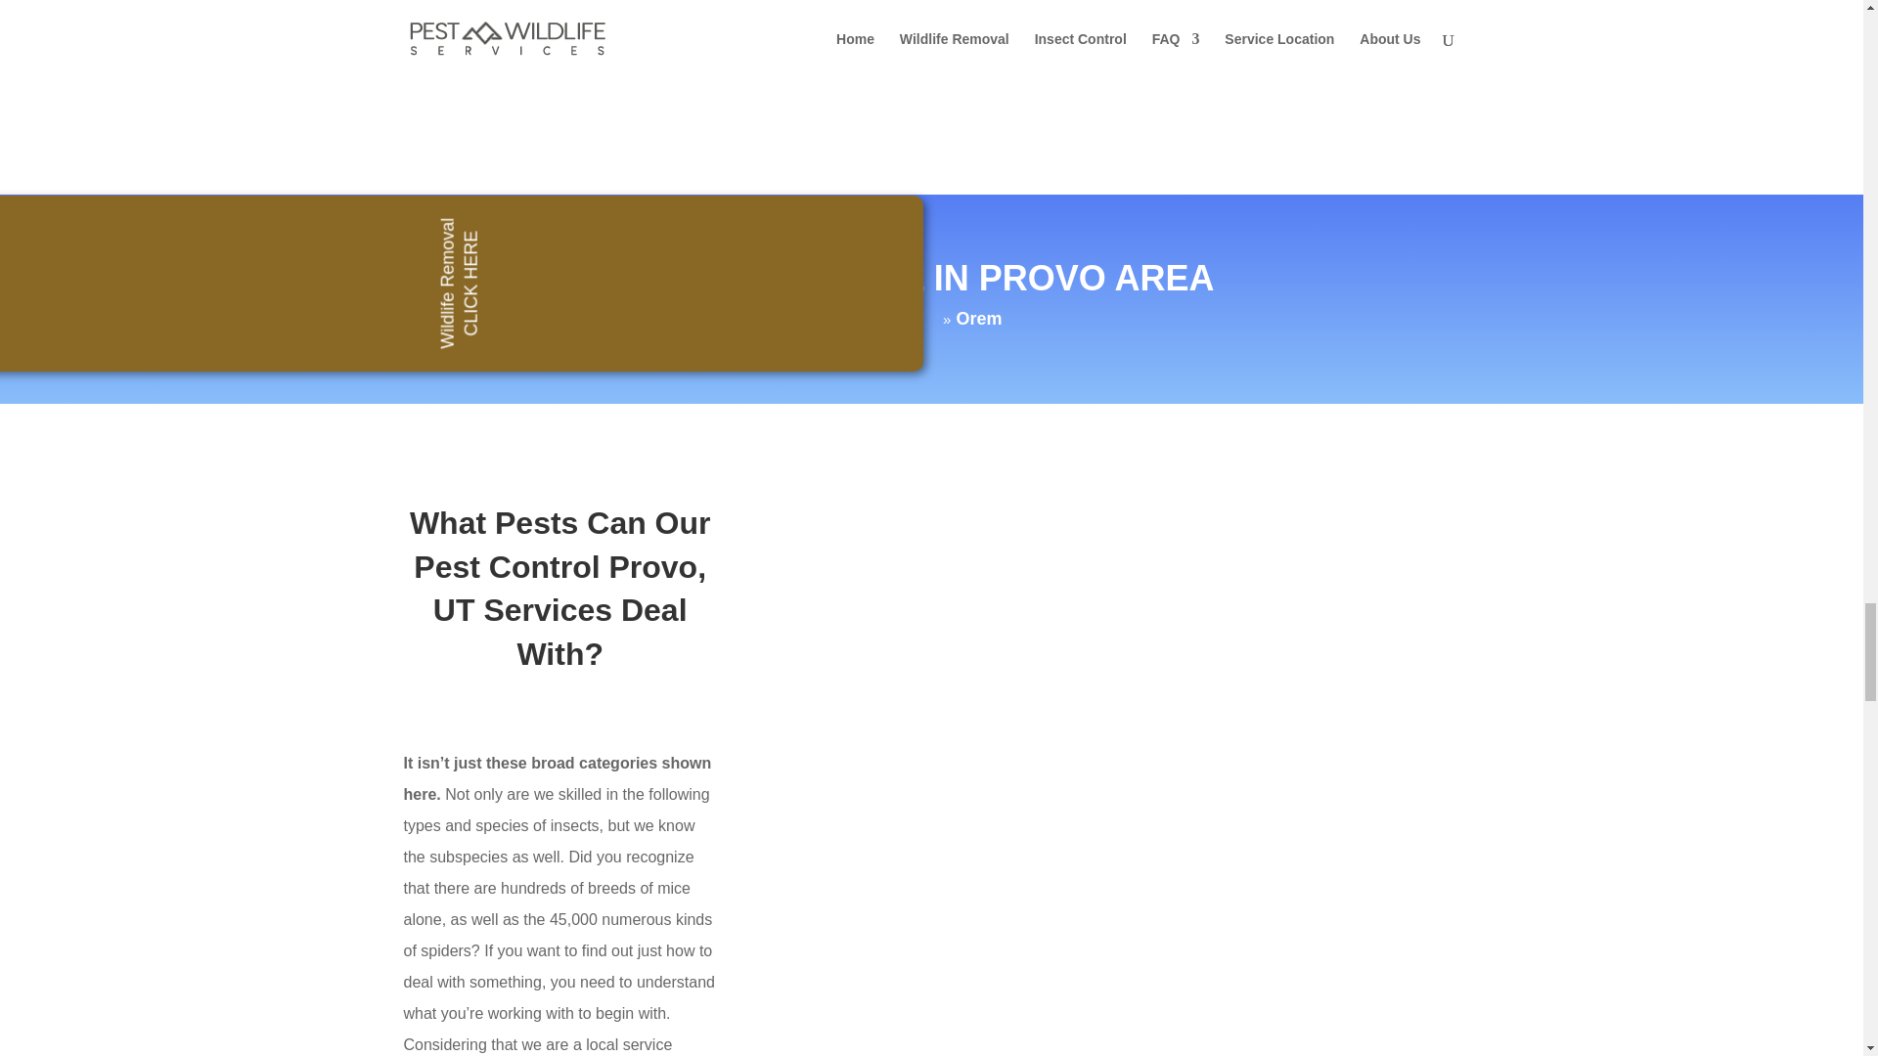 Image resolution: width=1878 pixels, height=1056 pixels. I want to click on Orem, so click(978, 319).